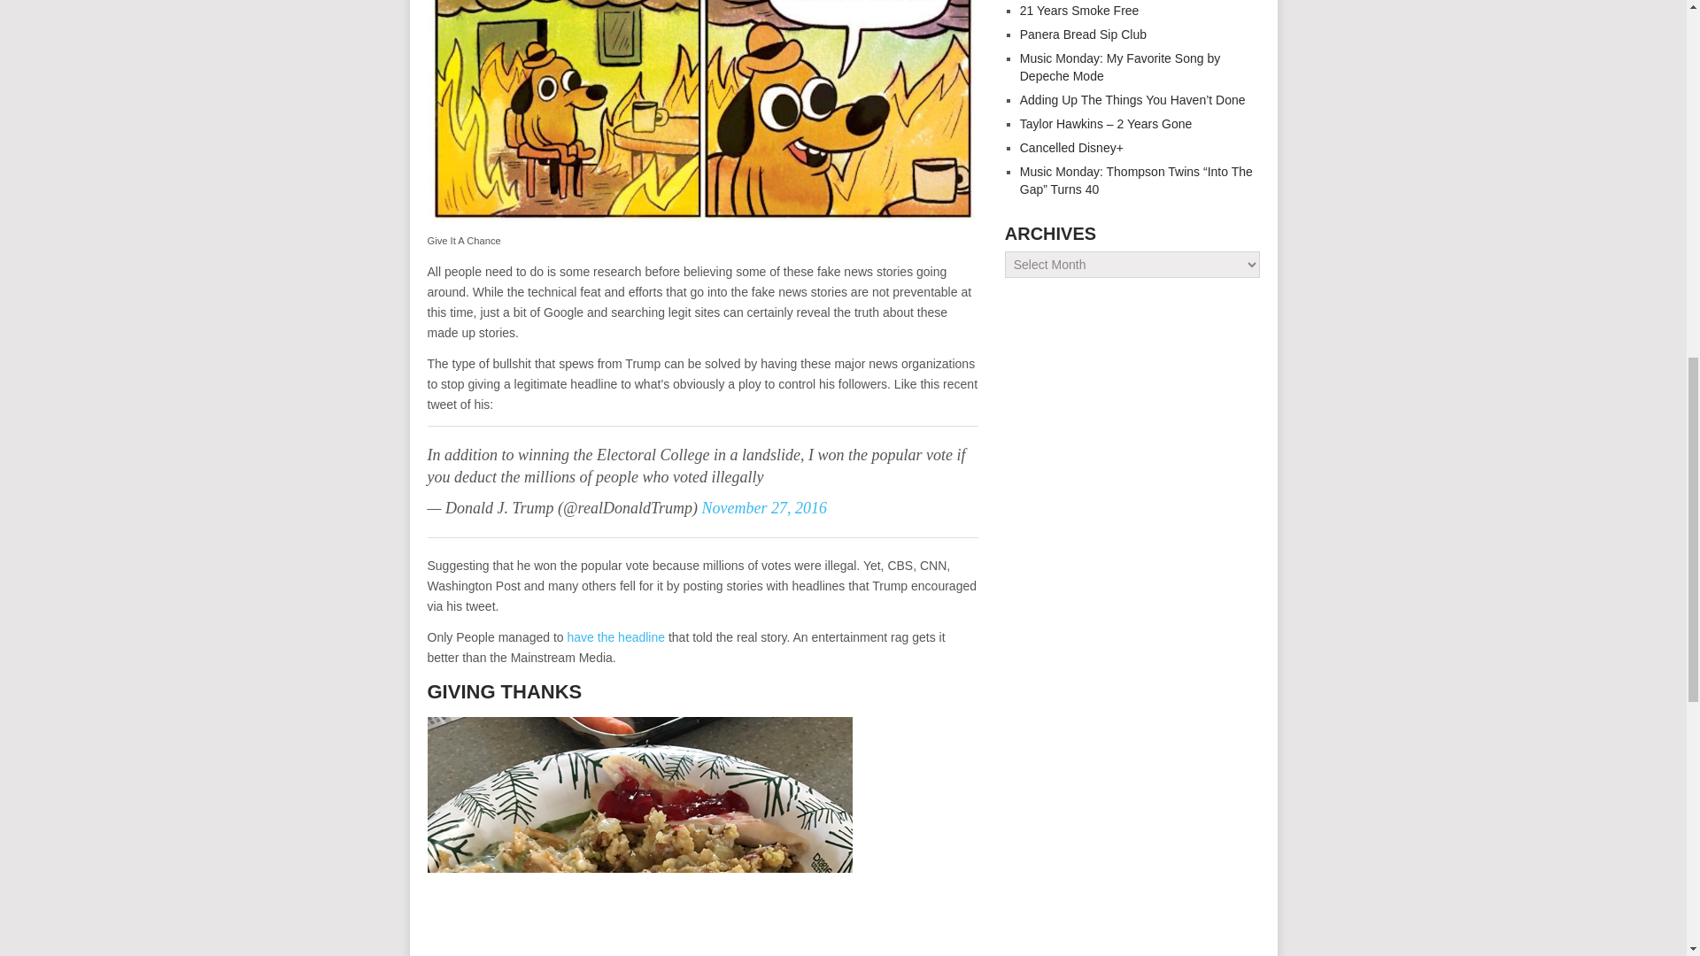 This screenshot has height=956, width=1700. I want to click on November 27, 2016, so click(763, 508).